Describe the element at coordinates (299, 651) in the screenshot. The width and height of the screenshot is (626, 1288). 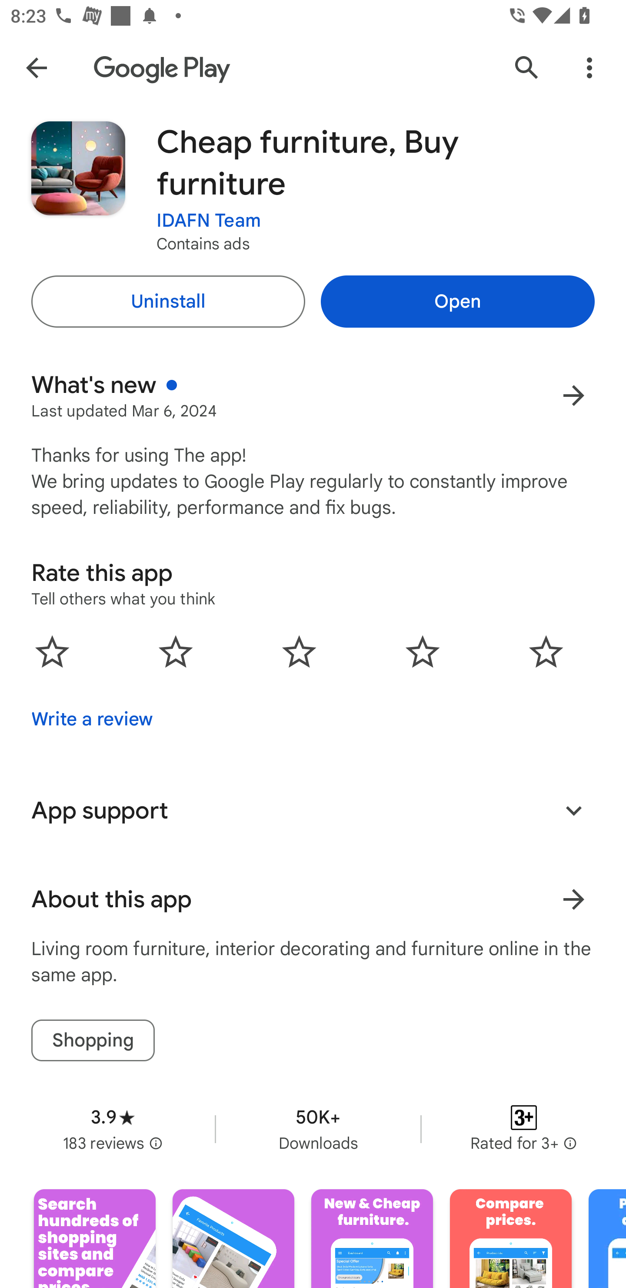
I see `0.0` at that location.